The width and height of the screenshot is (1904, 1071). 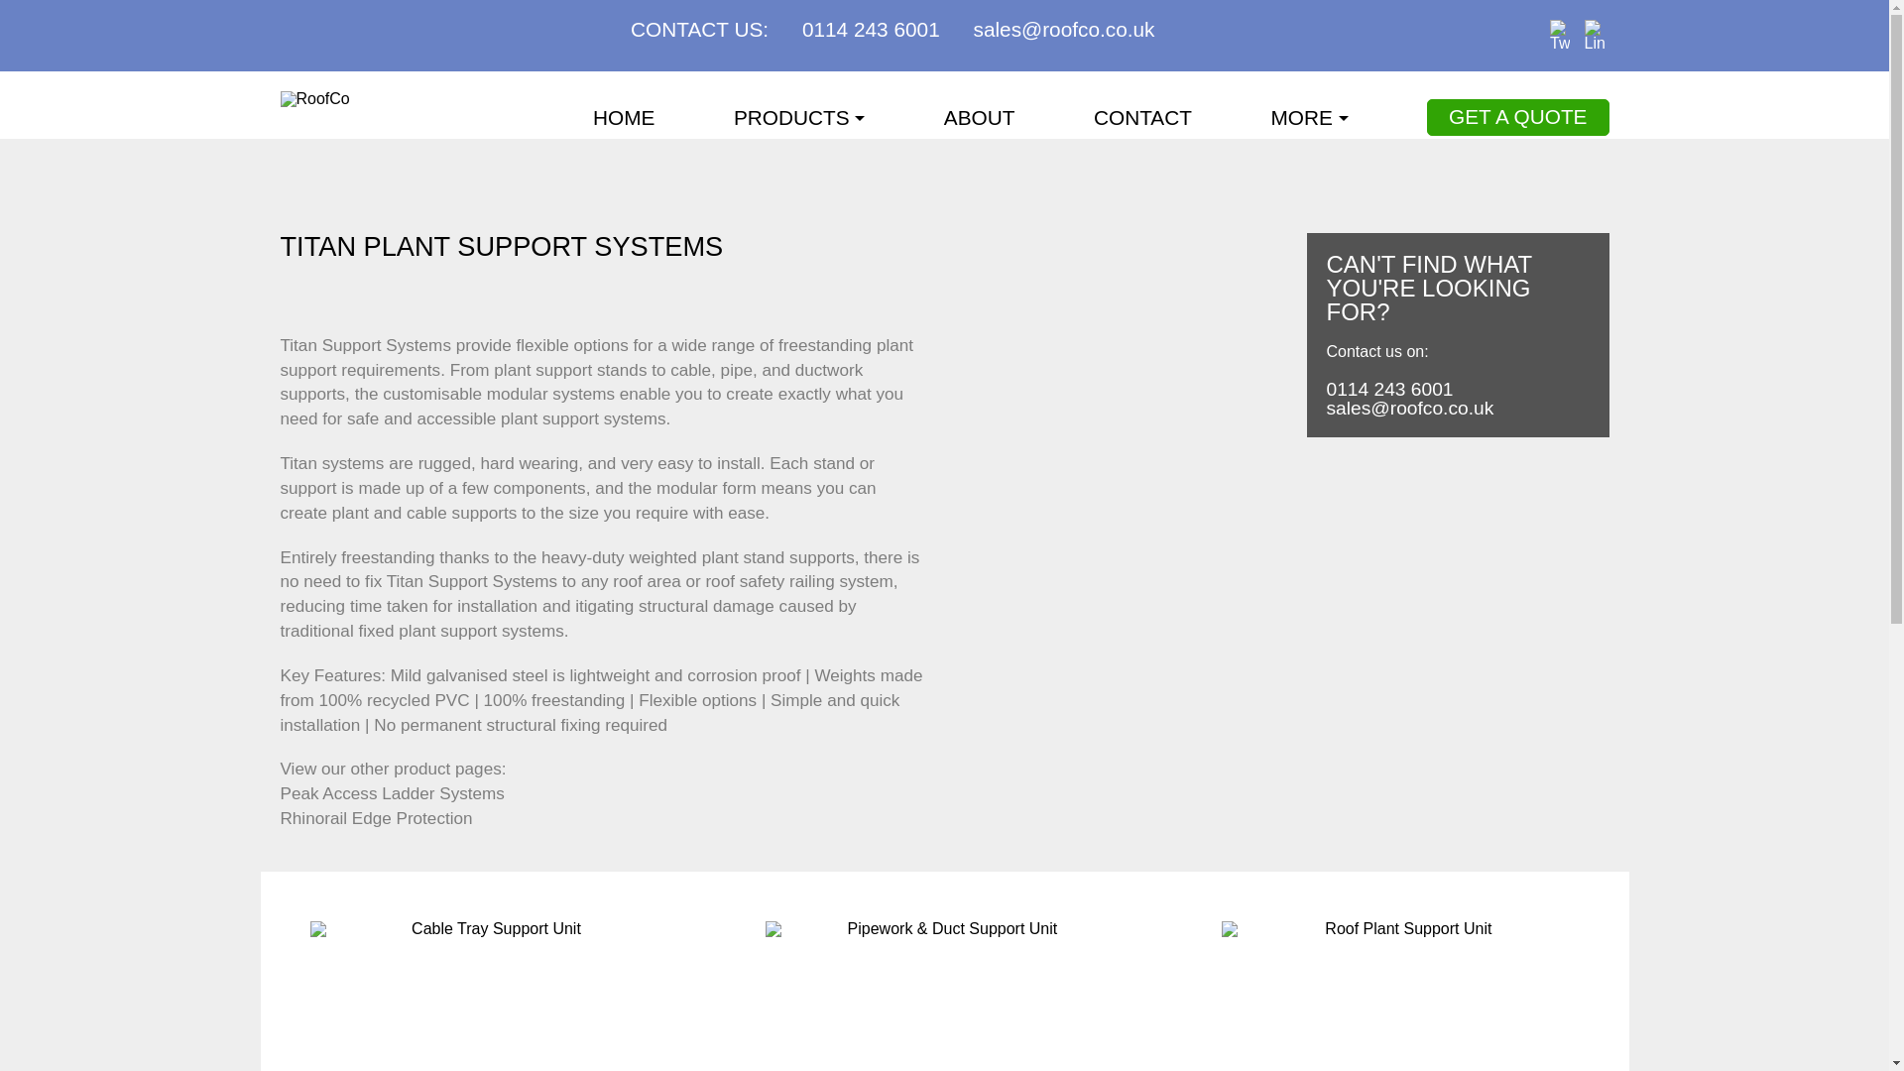 I want to click on PRODUCTS, so click(x=798, y=115).